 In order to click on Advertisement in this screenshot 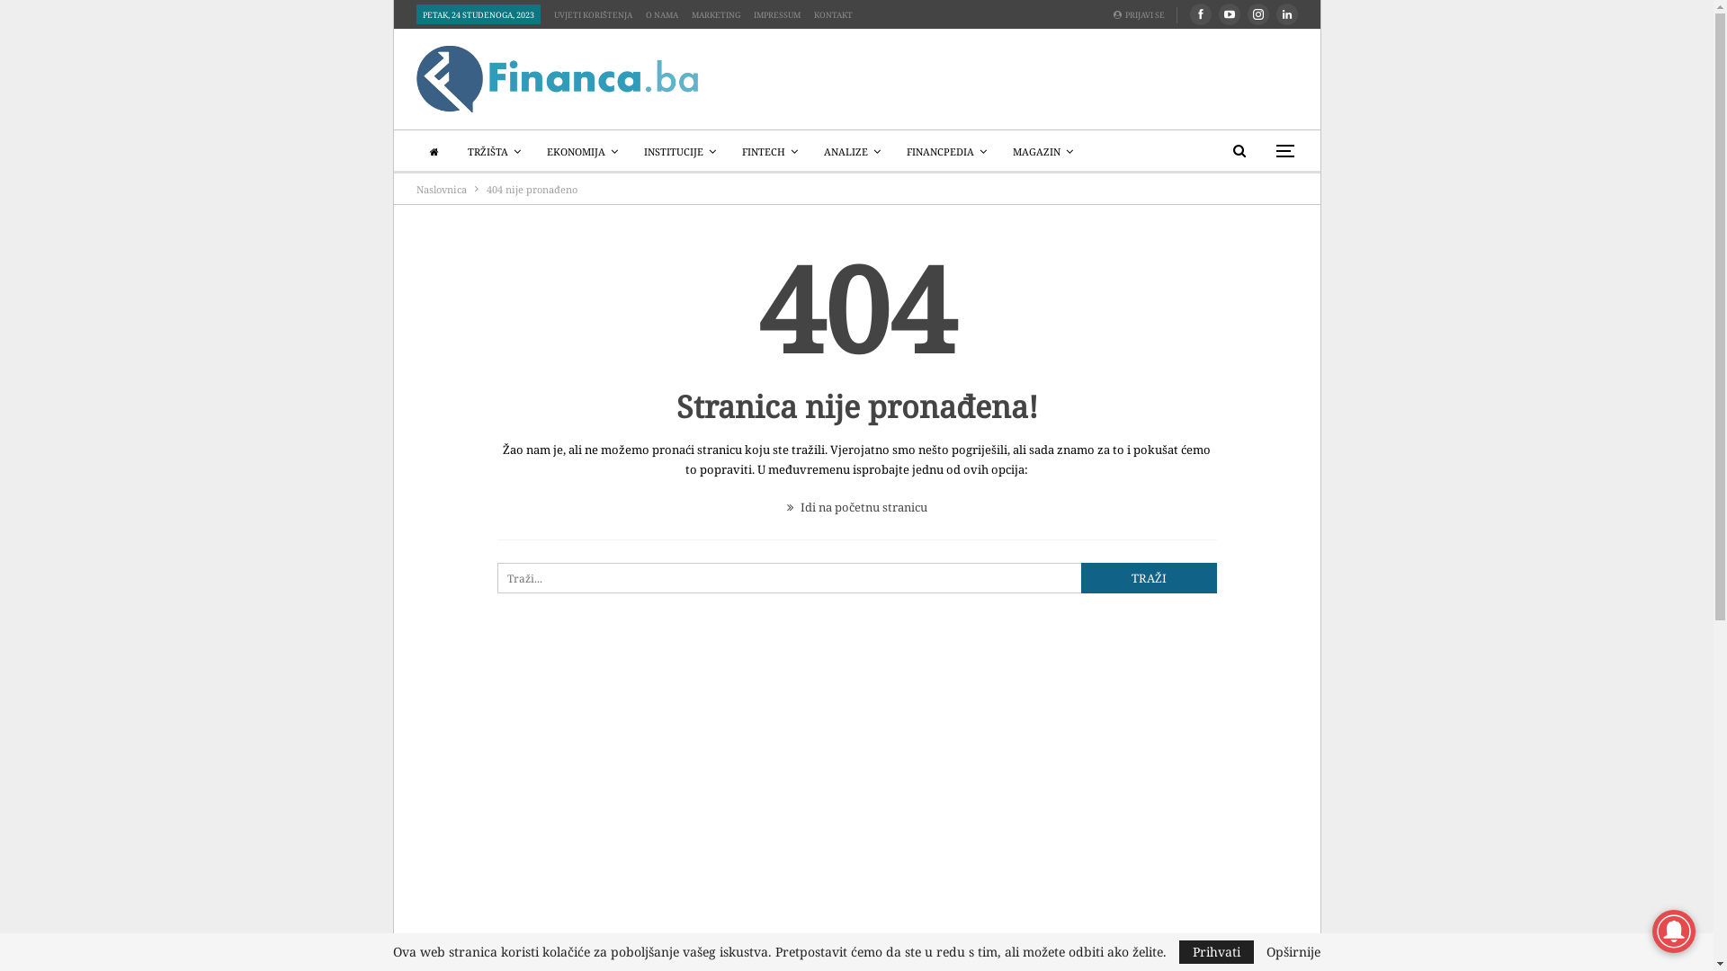, I will do `click(1087, 76)`.